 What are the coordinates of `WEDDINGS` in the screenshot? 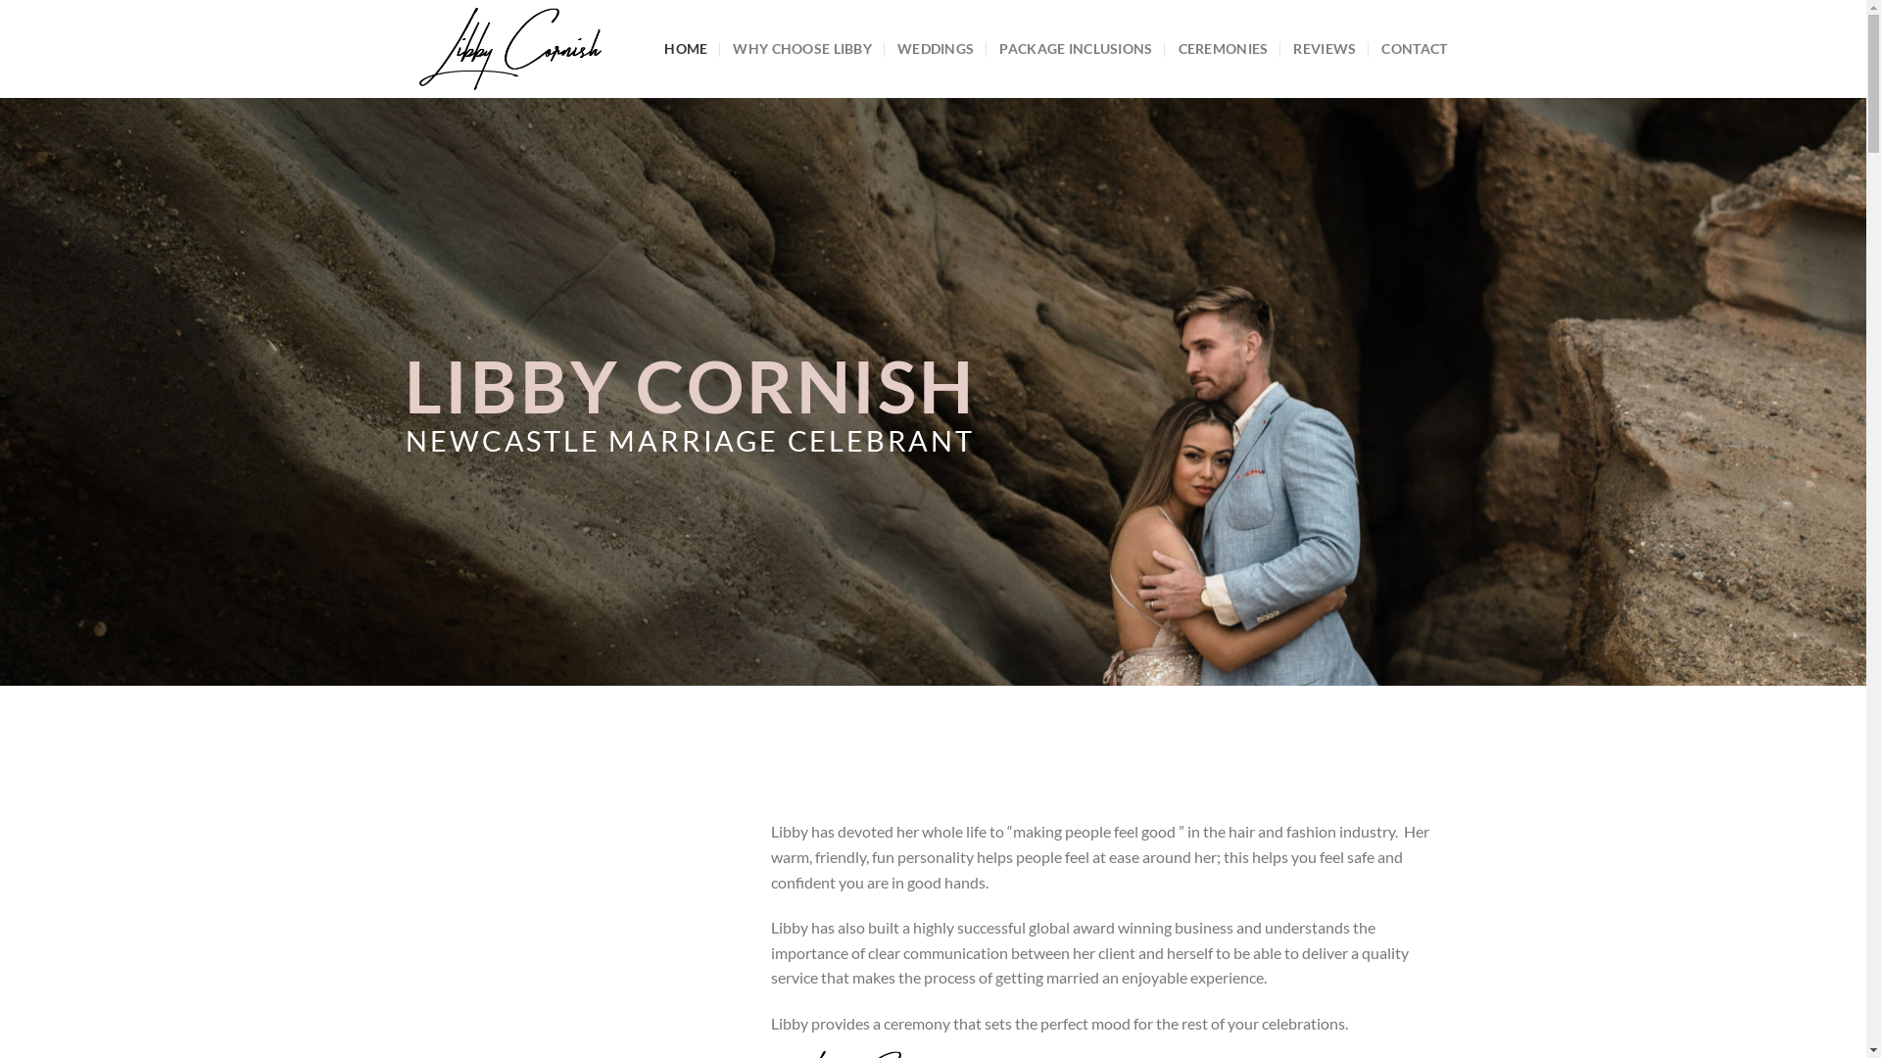 It's located at (936, 49).